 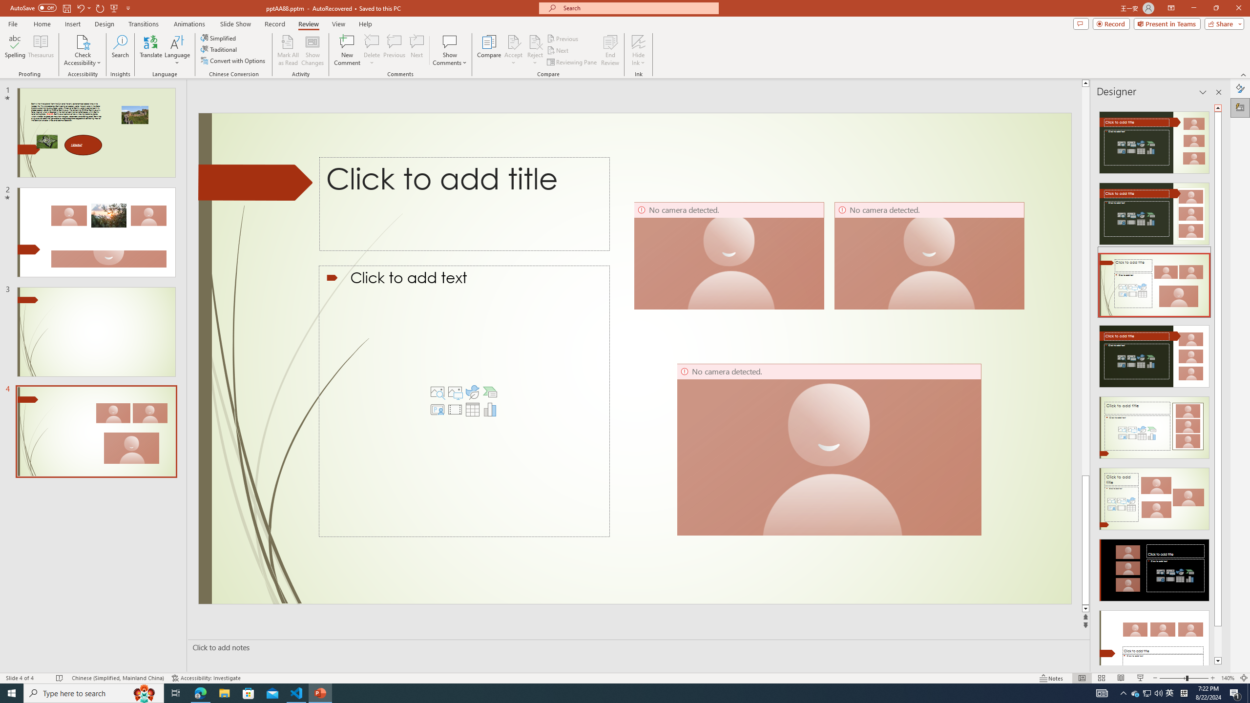 I want to click on Insert Video, so click(x=455, y=410).